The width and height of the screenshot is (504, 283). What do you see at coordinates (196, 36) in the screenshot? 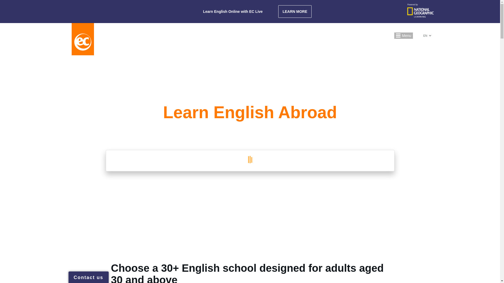
I see `Destinations` at bounding box center [196, 36].